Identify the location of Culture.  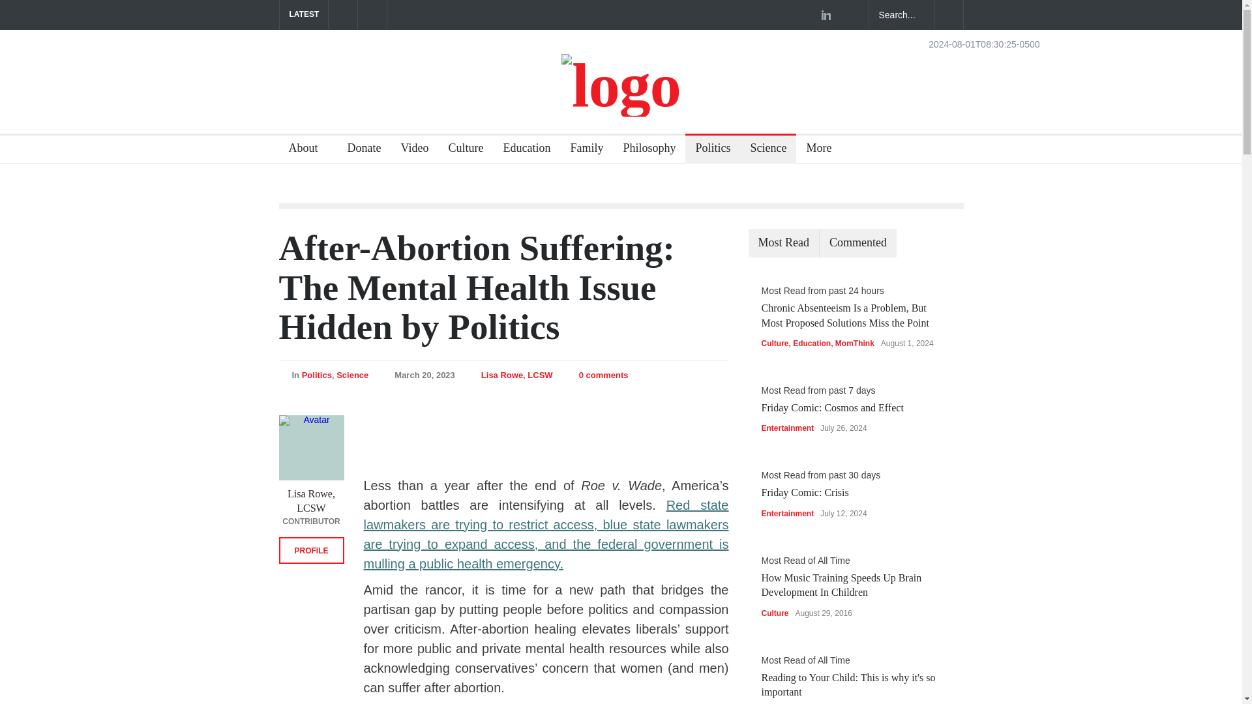
(460, 149).